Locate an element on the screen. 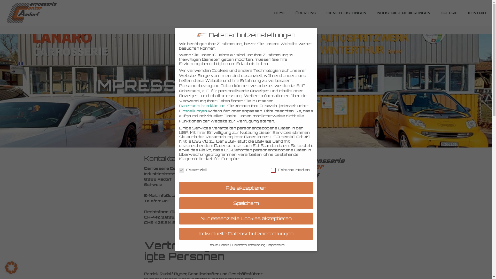 Image resolution: width=496 pixels, height=279 pixels. HOME is located at coordinates (280, 13).